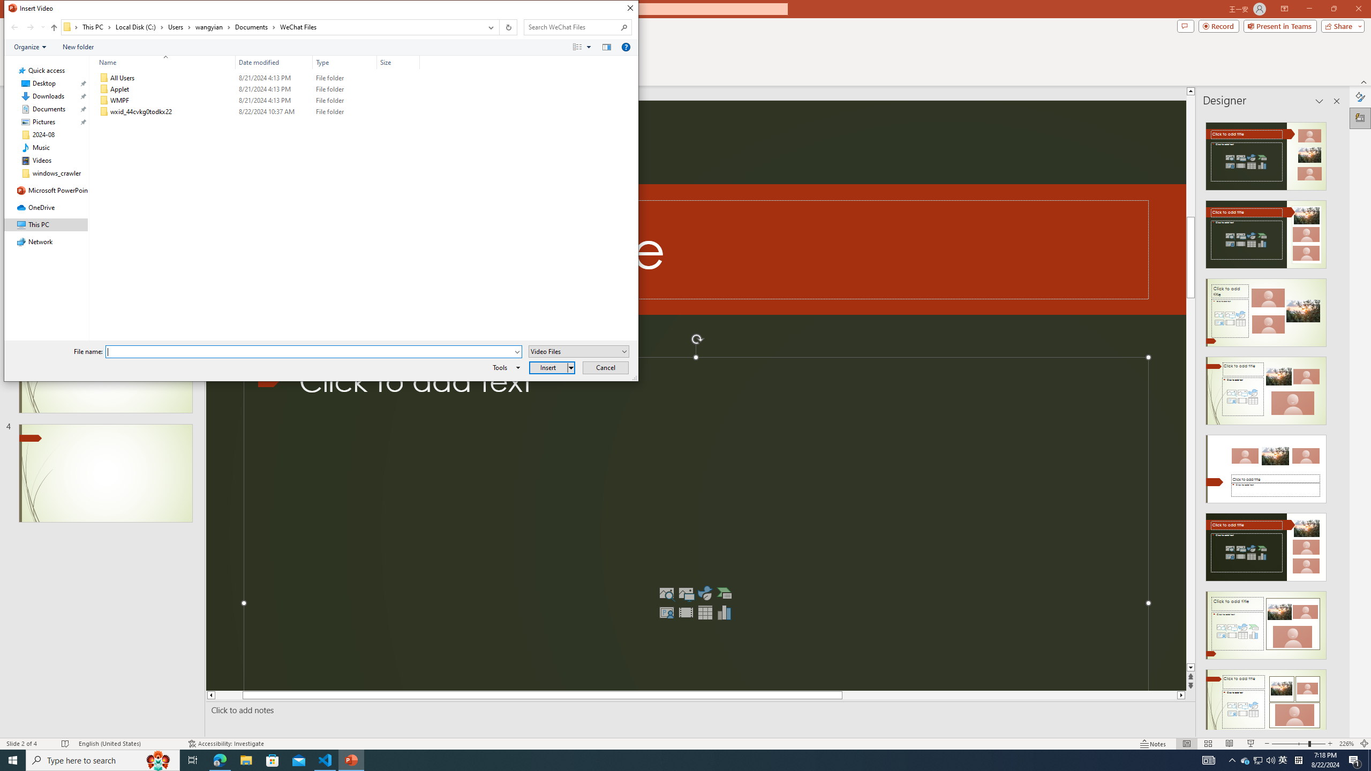 The image size is (1371, 771). Describe the element at coordinates (30, 27) in the screenshot. I see `Forward (Alt + Right Arrow)` at that location.